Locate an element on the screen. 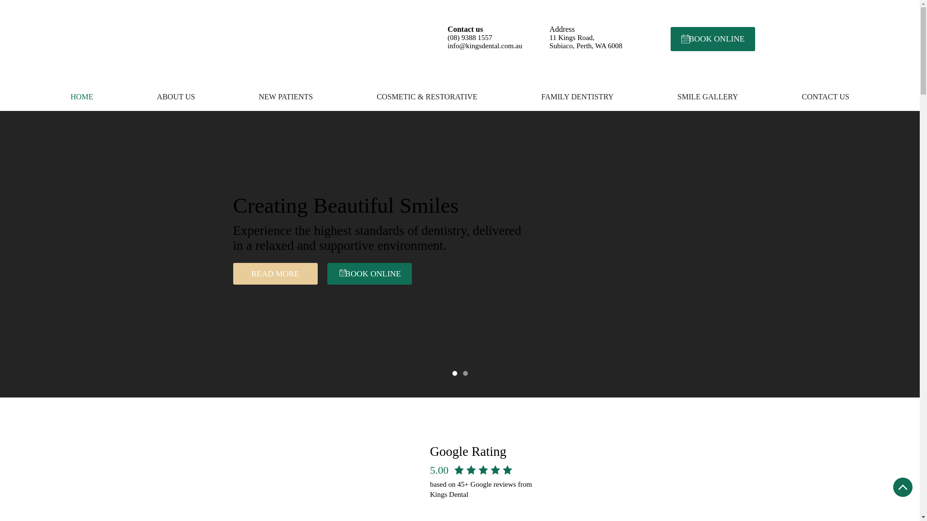 The height and width of the screenshot is (521, 927). SMILE GALLERY is located at coordinates (708, 97).